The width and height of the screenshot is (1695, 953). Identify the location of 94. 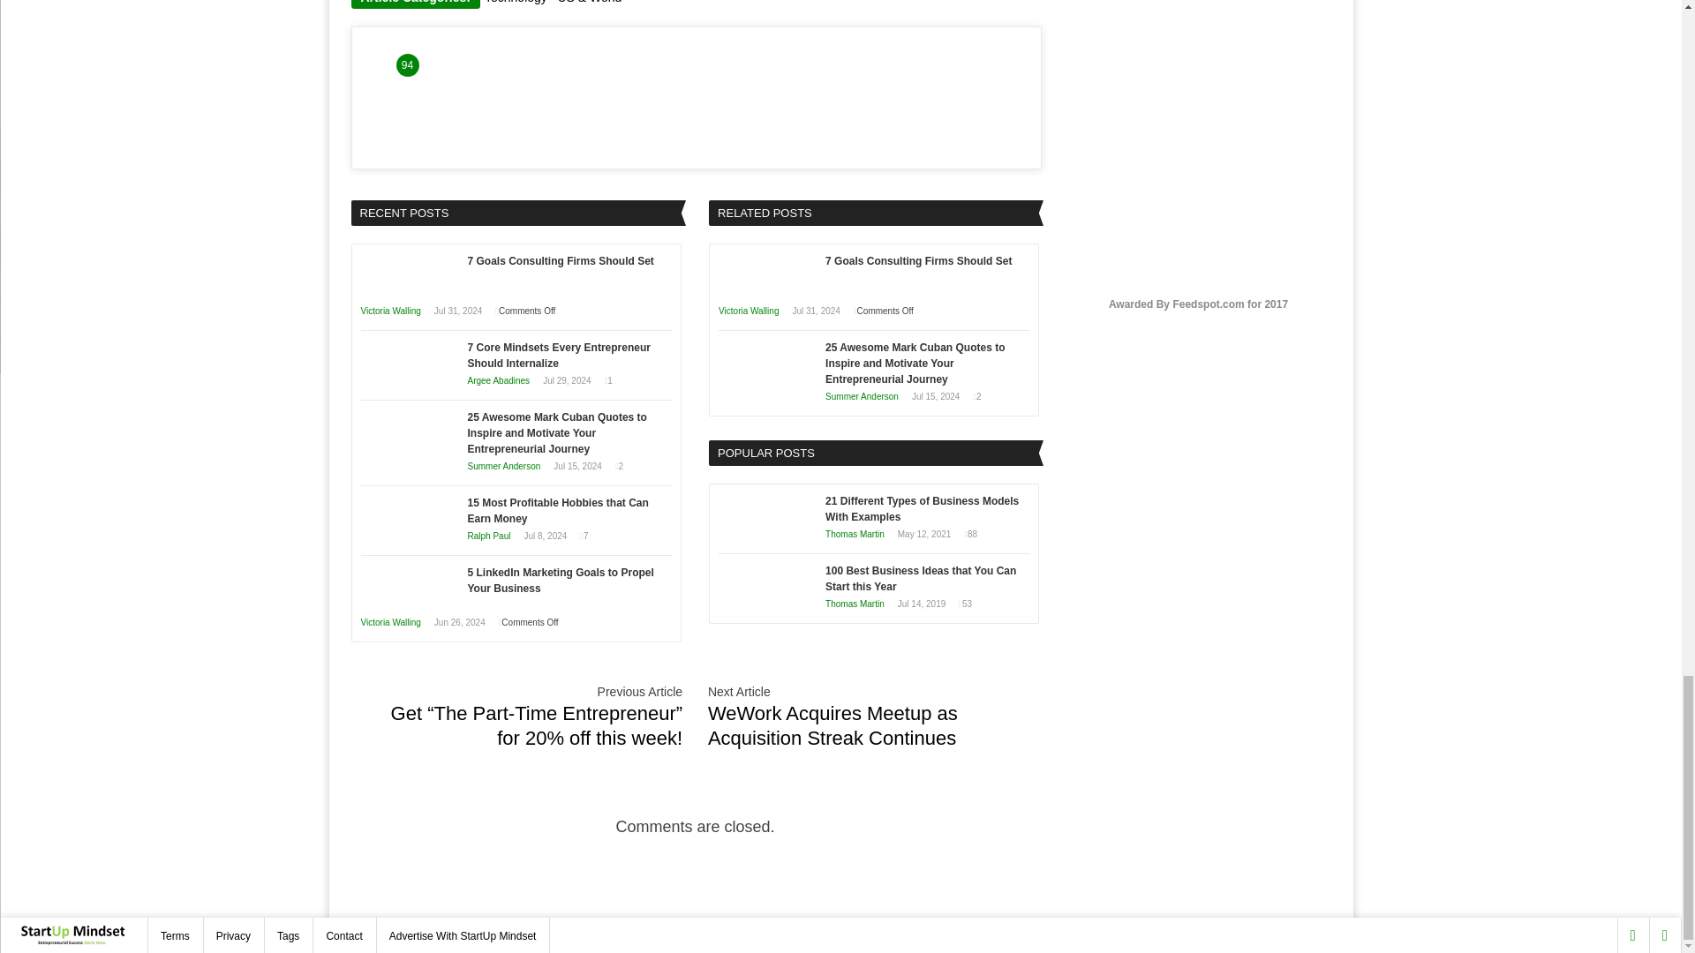
(406, 65).